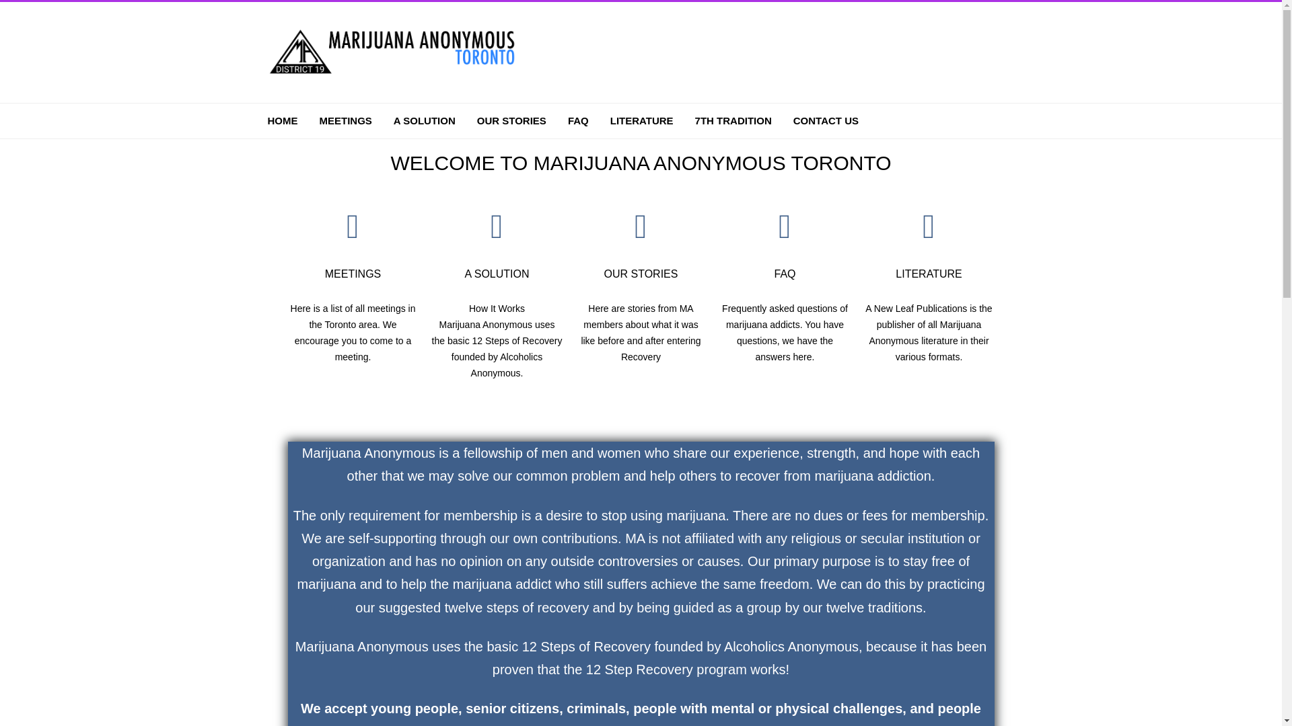 The width and height of the screenshot is (1292, 726). I want to click on LITERATURE, so click(928, 273).